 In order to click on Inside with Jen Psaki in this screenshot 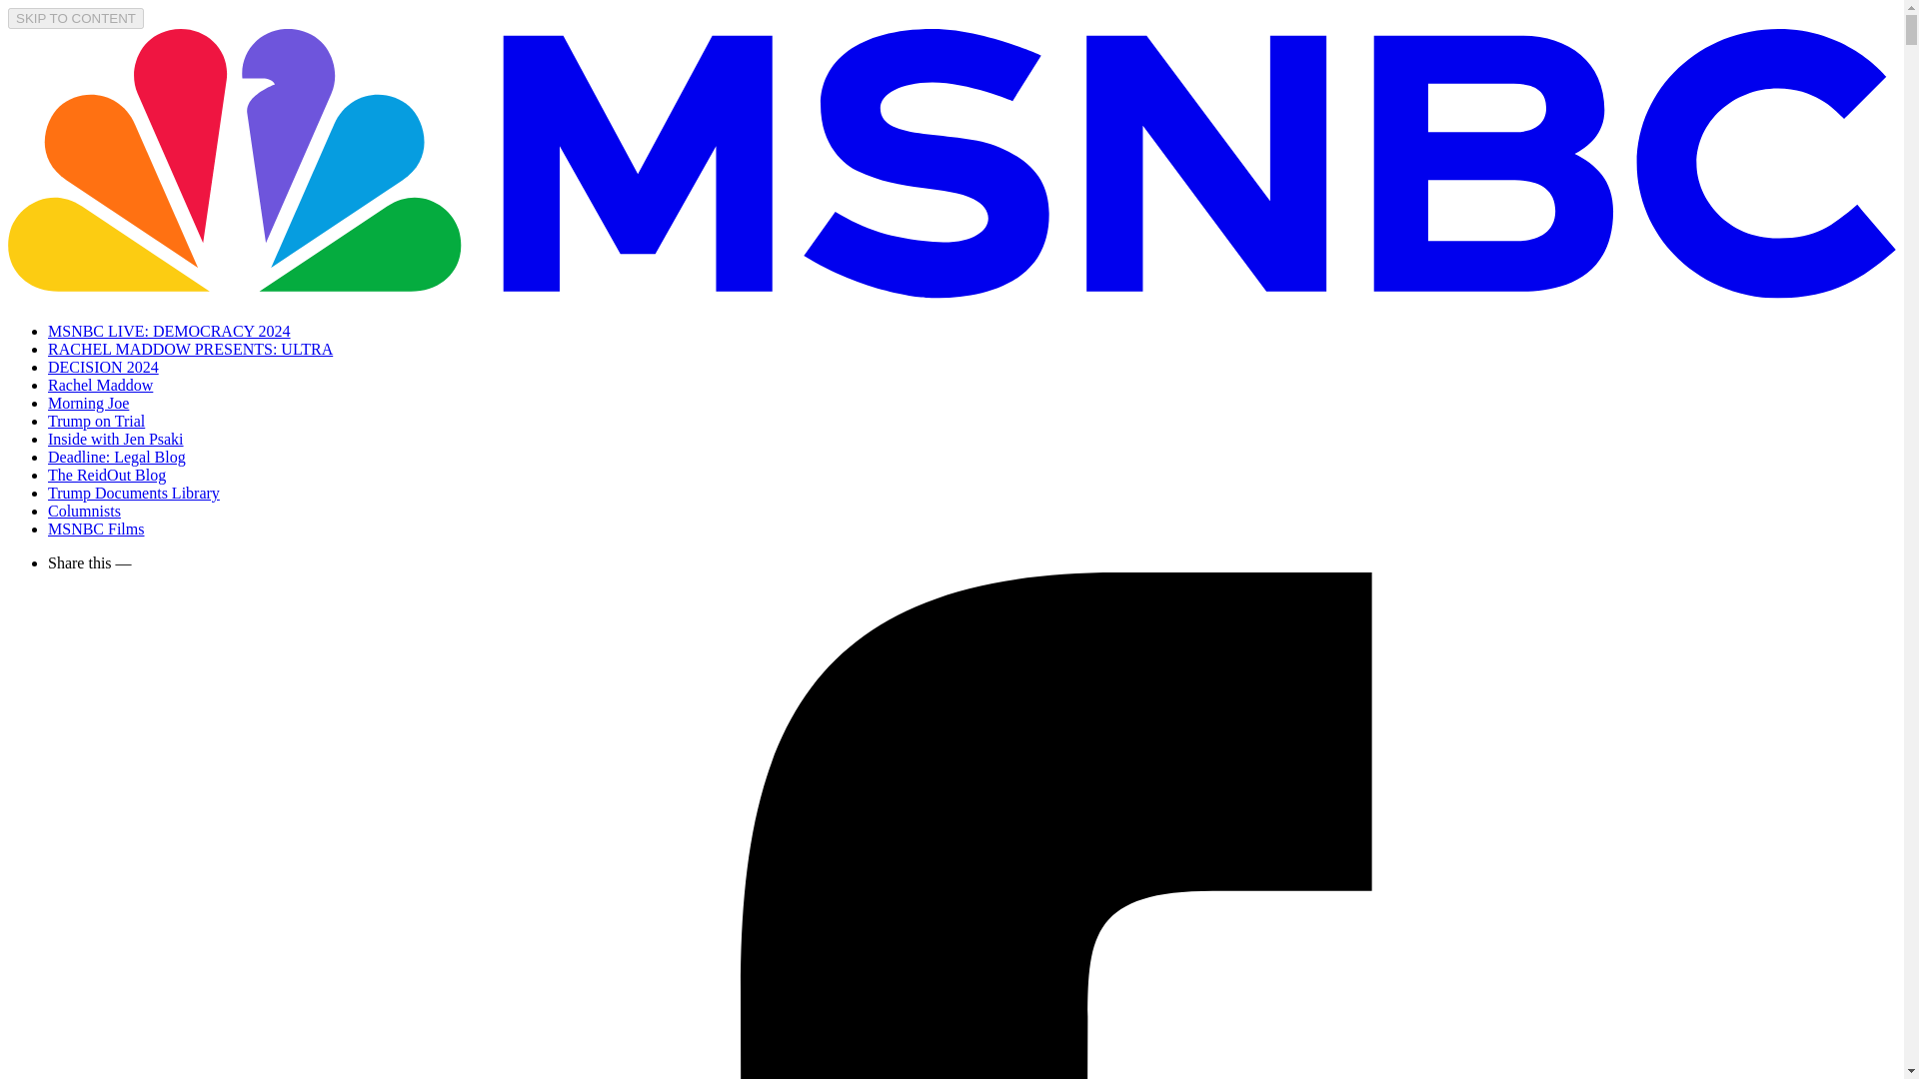, I will do `click(116, 439)`.